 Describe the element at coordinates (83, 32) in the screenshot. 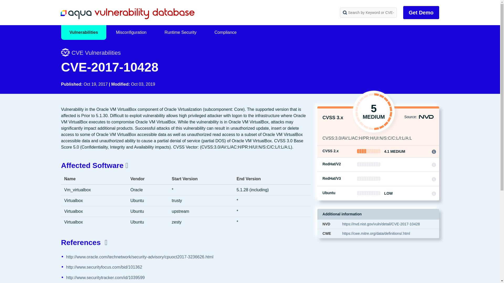

I see `Vulnerabilities` at that location.